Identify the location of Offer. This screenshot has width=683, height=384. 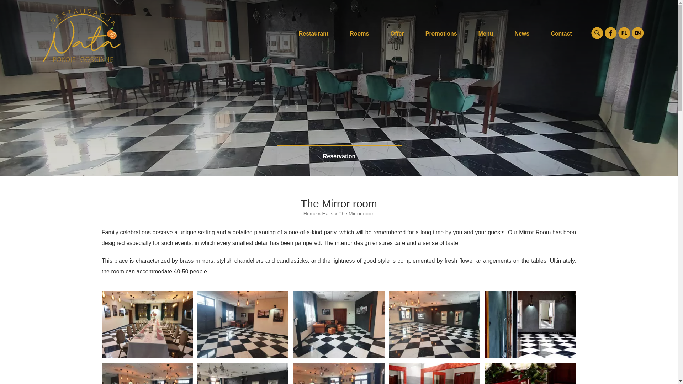
(397, 33).